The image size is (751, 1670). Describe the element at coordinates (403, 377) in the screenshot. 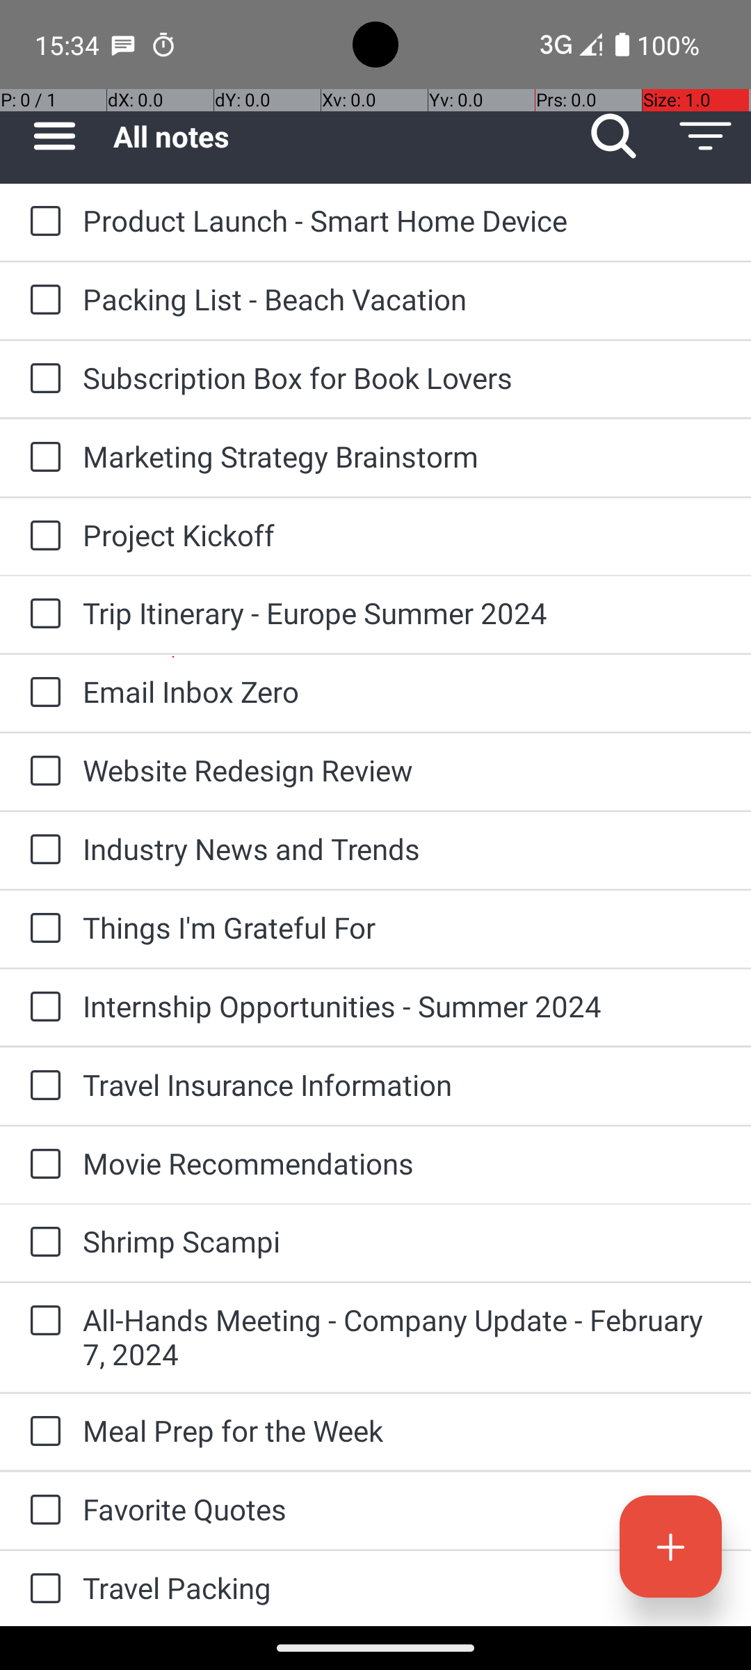

I see `Subscription Box for Book Lovers` at that location.